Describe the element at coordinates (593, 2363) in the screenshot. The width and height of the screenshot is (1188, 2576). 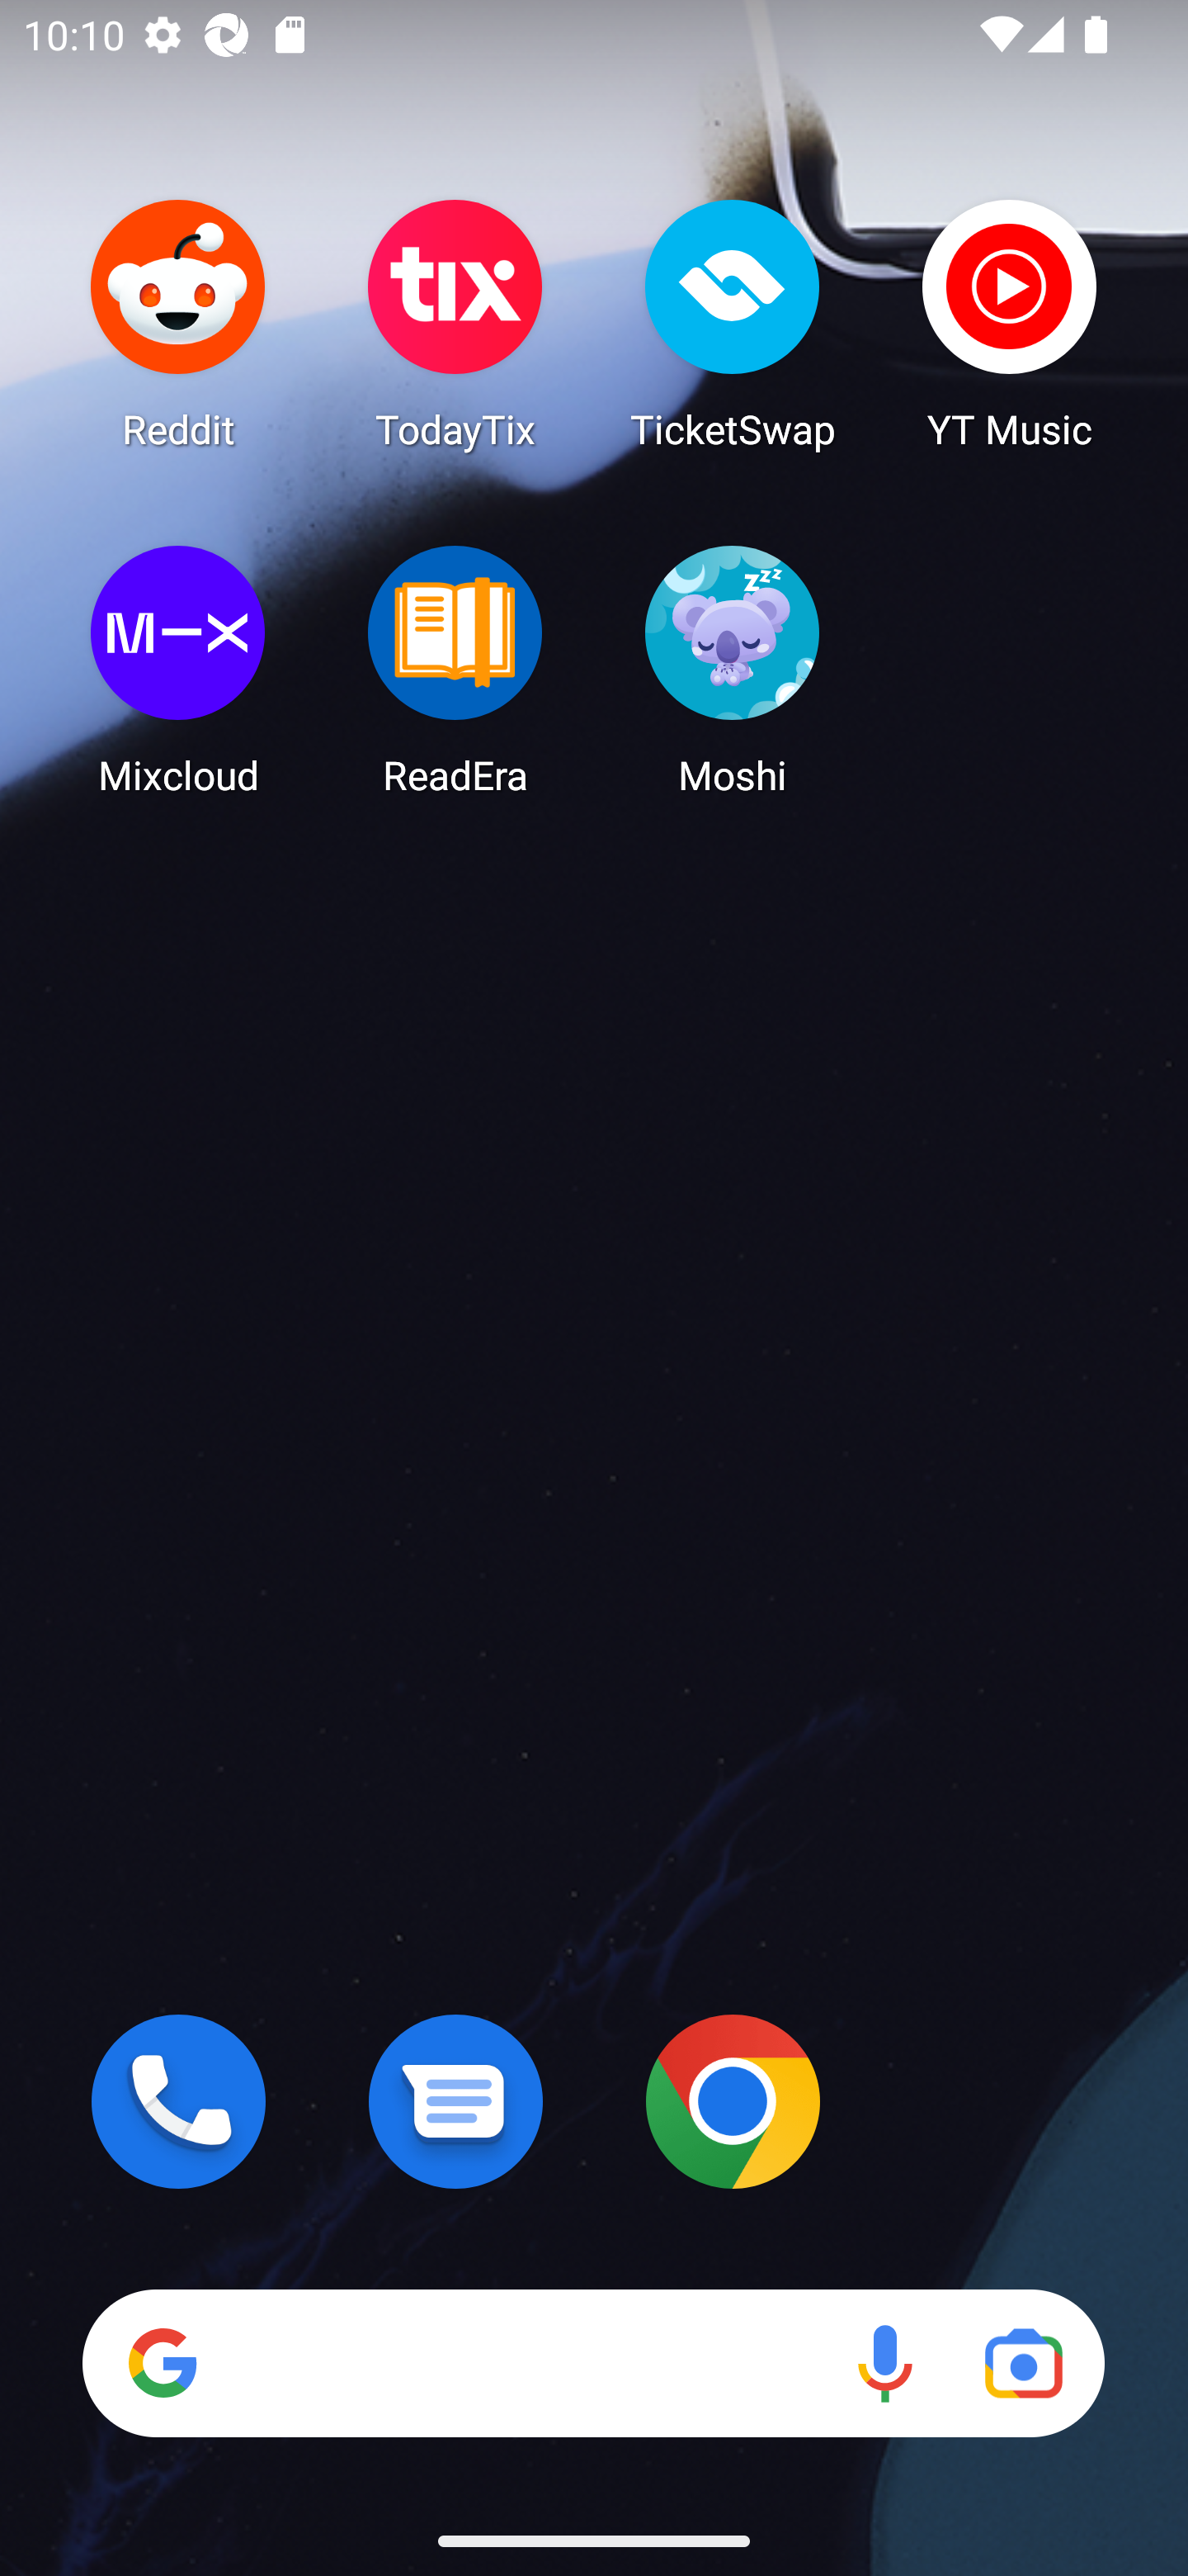
I see `Search Voice search Google Lens` at that location.